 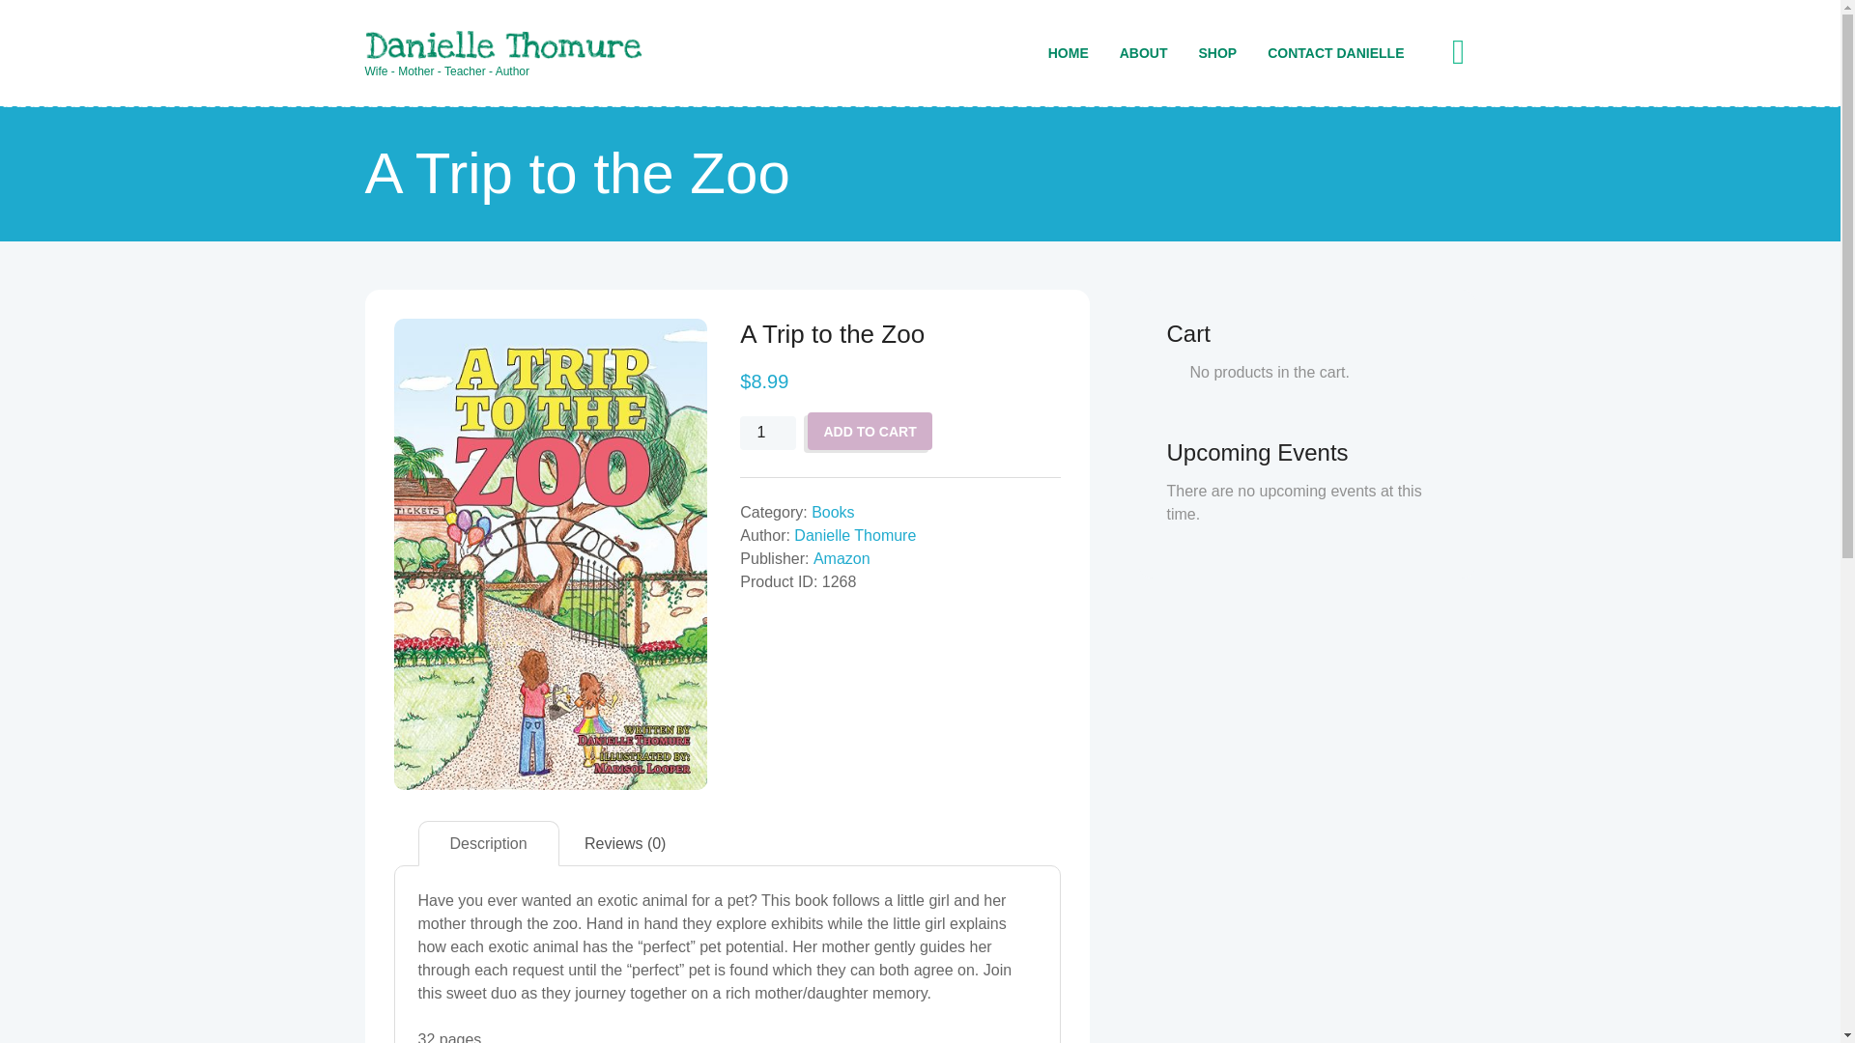 What do you see at coordinates (869, 431) in the screenshot?
I see `ADD TO CART` at bounding box center [869, 431].